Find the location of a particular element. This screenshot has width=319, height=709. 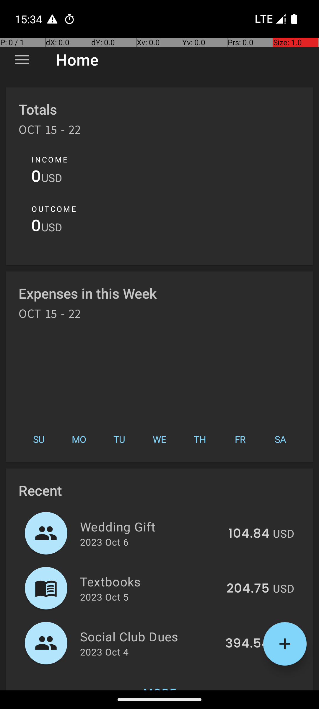

394.54 is located at coordinates (248, 644).